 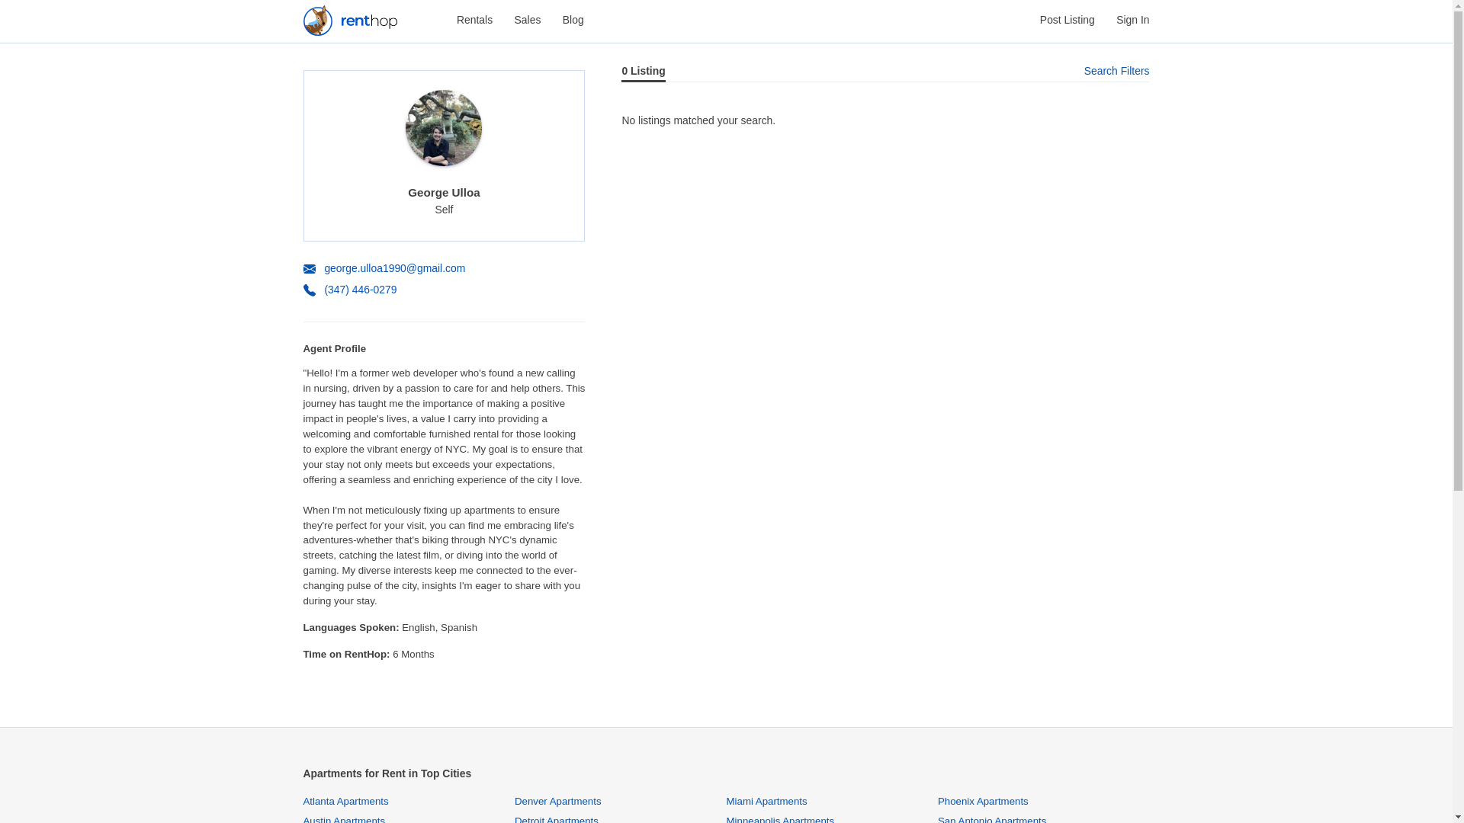 I want to click on Blog, so click(x=573, y=20).